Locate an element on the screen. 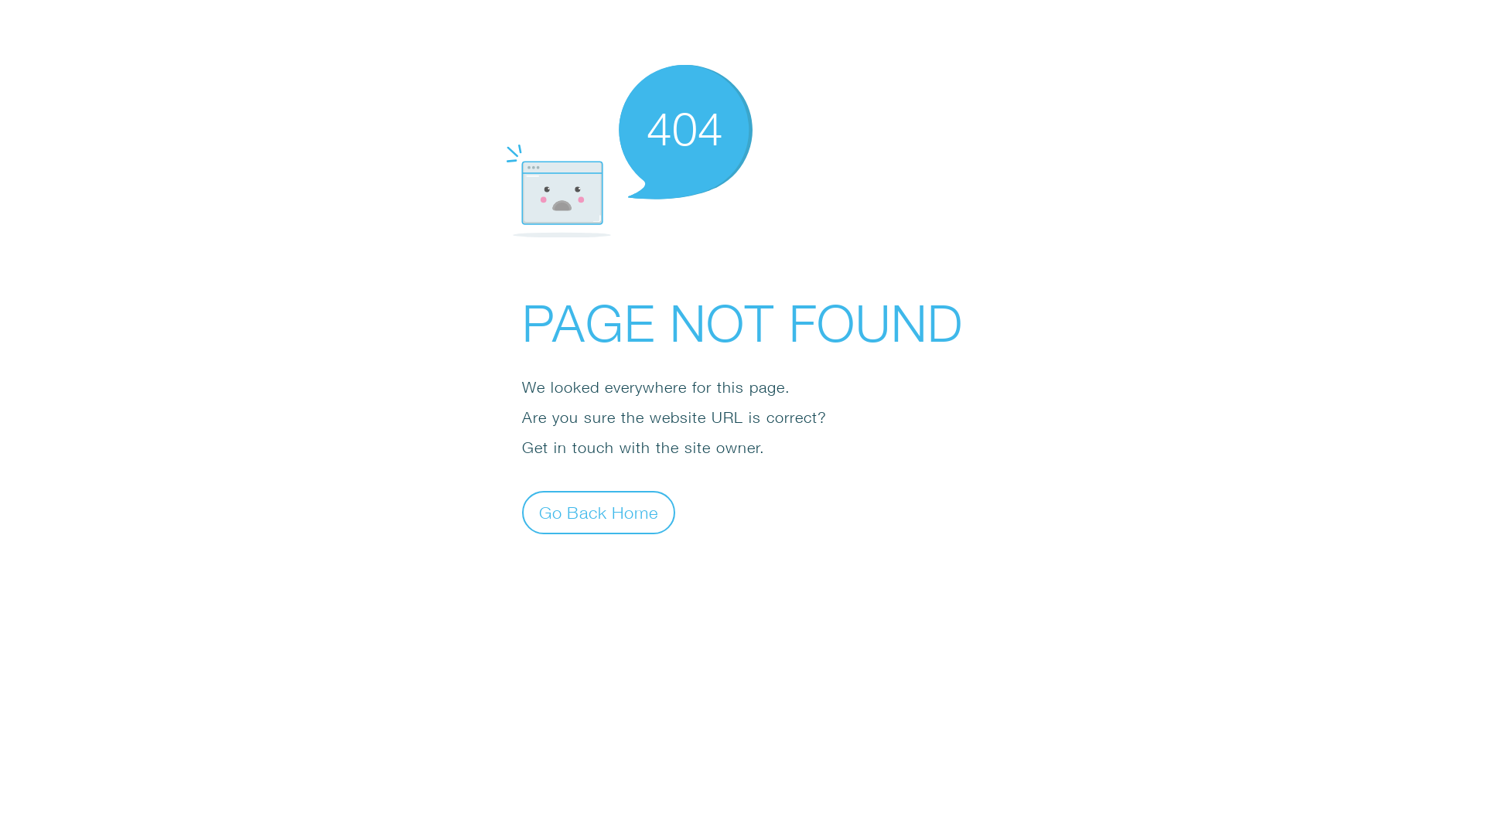 This screenshot has width=1485, height=835. Go Back Home is located at coordinates (599, 512).